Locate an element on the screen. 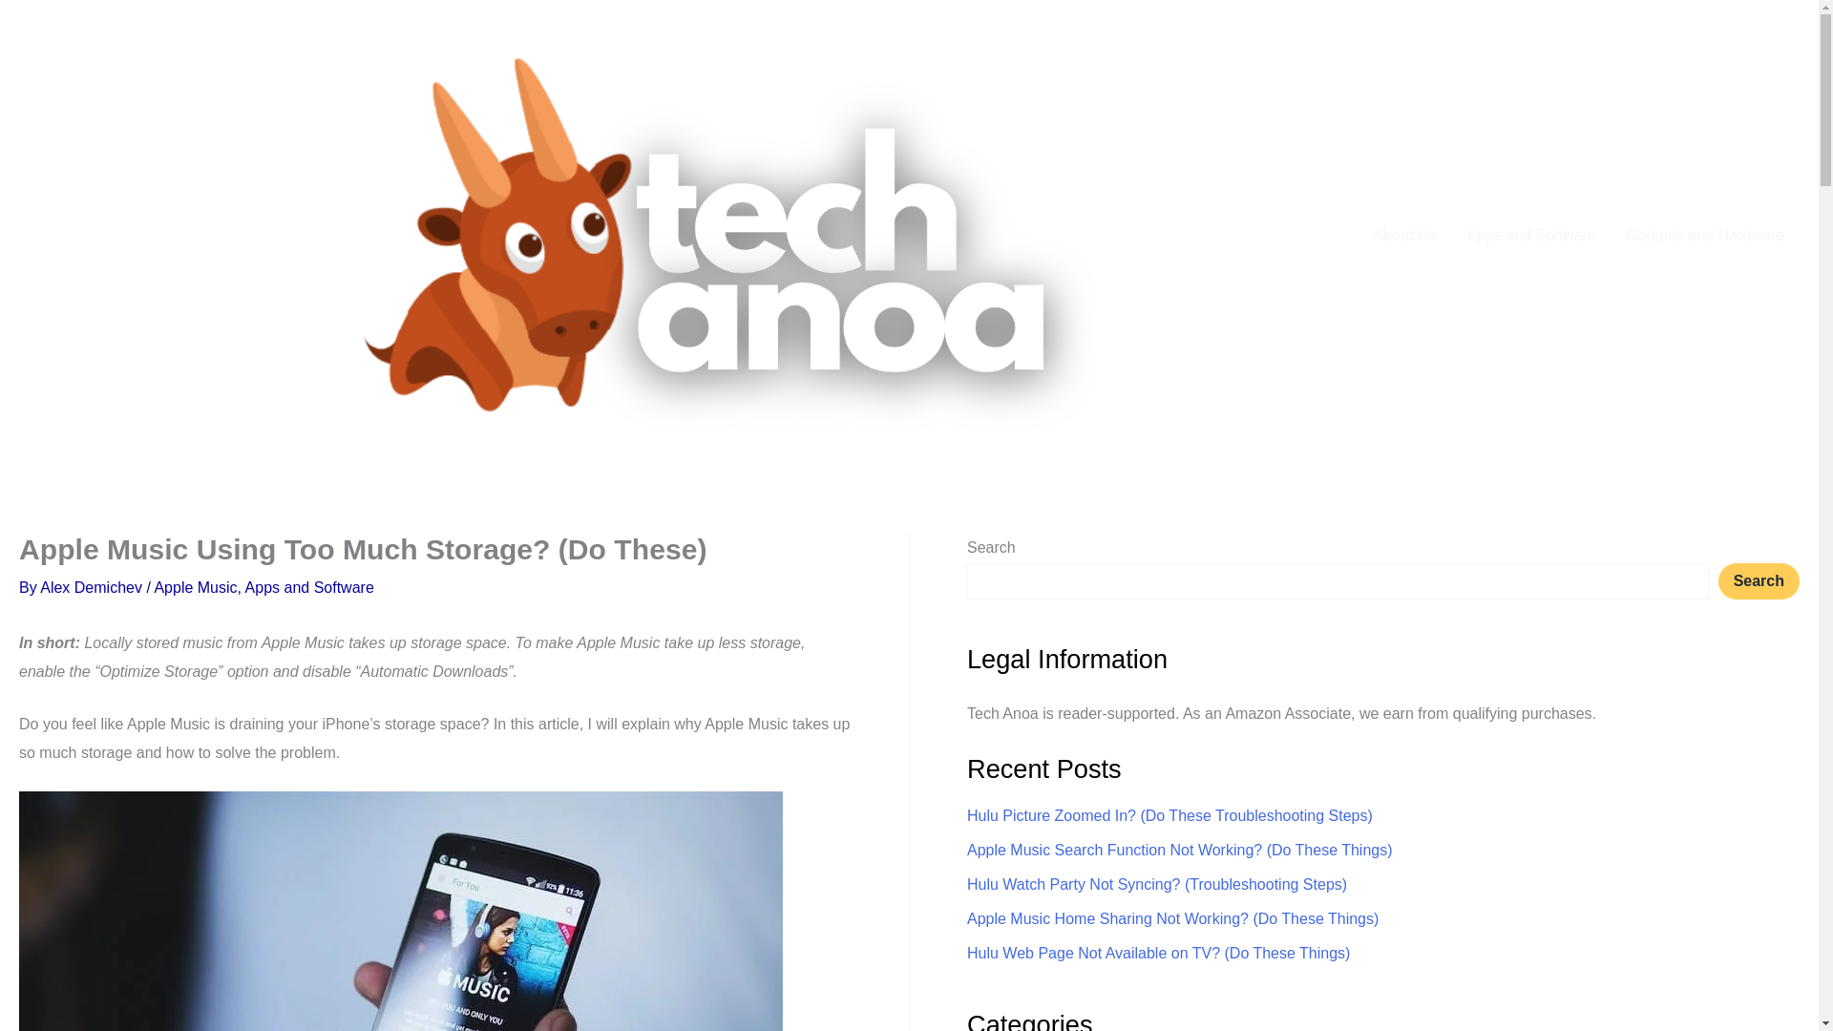  Gadgets and Hardware is located at coordinates (1705, 236).